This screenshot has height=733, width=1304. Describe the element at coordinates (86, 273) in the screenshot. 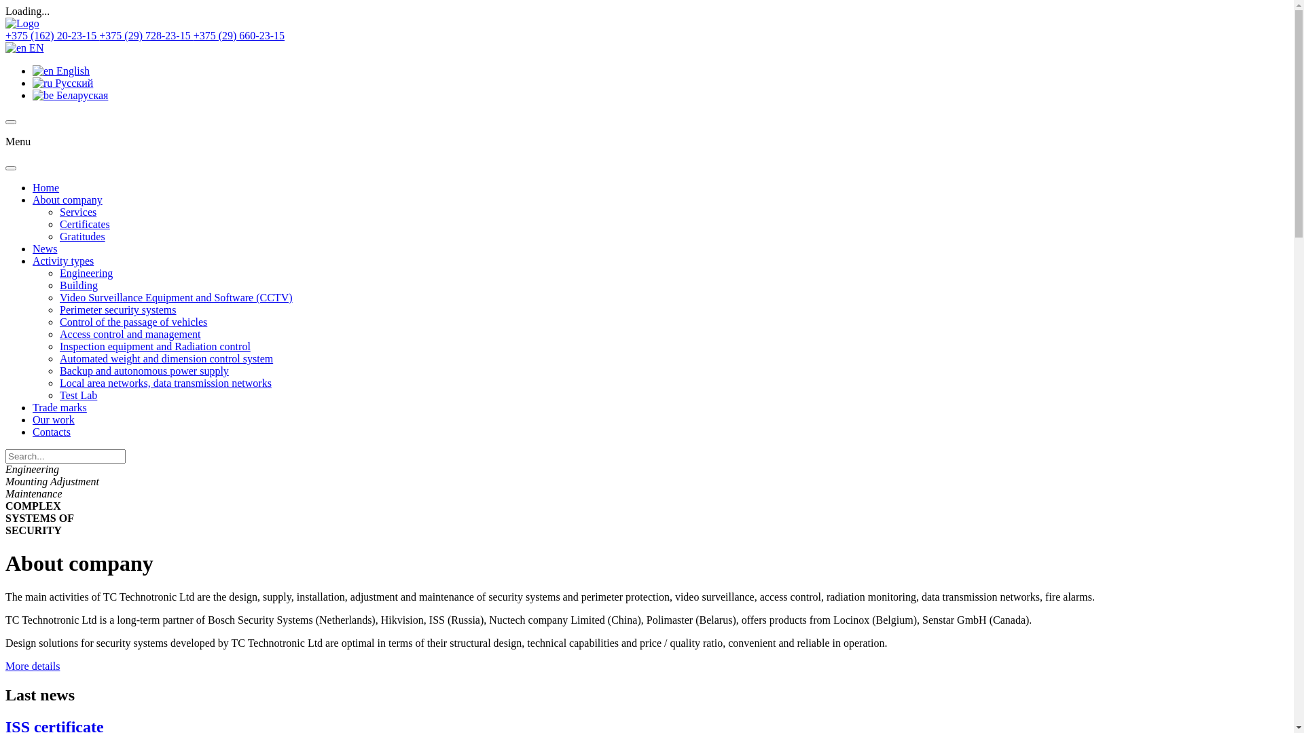

I see `Engineering` at that location.